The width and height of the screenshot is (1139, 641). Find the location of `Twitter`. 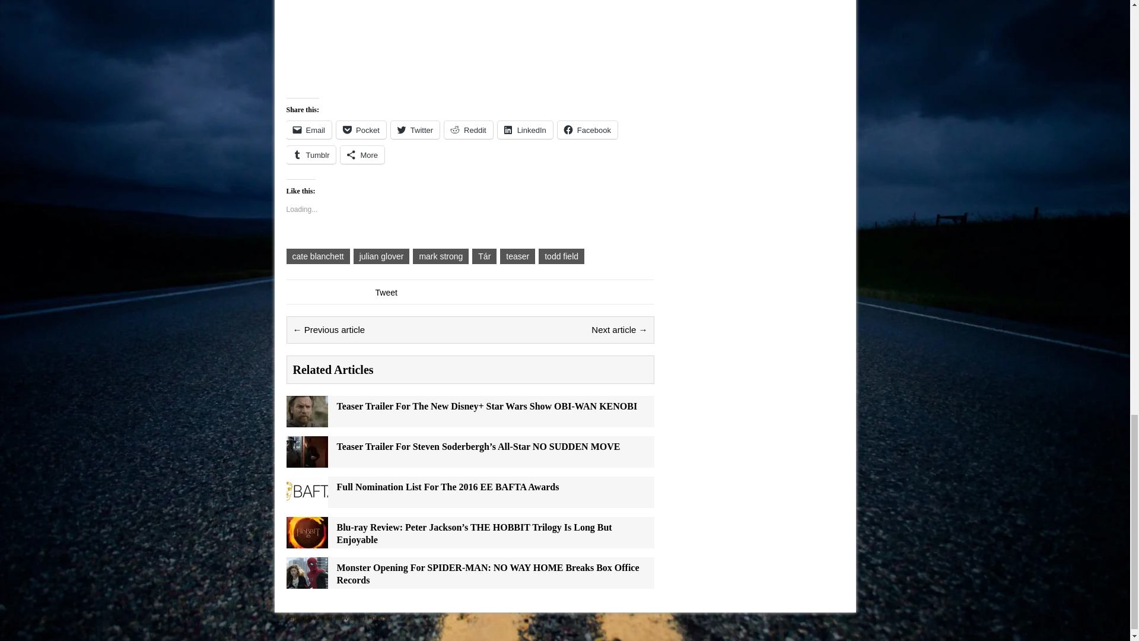

Twitter is located at coordinates (415, 130).